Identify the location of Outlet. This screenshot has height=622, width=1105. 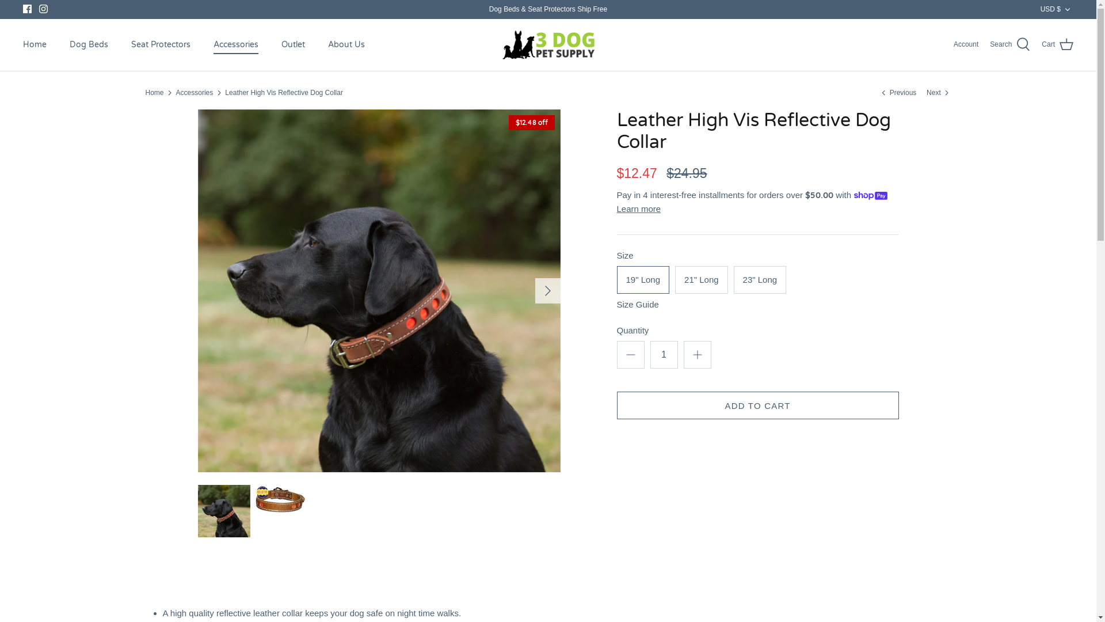
(294, 45).